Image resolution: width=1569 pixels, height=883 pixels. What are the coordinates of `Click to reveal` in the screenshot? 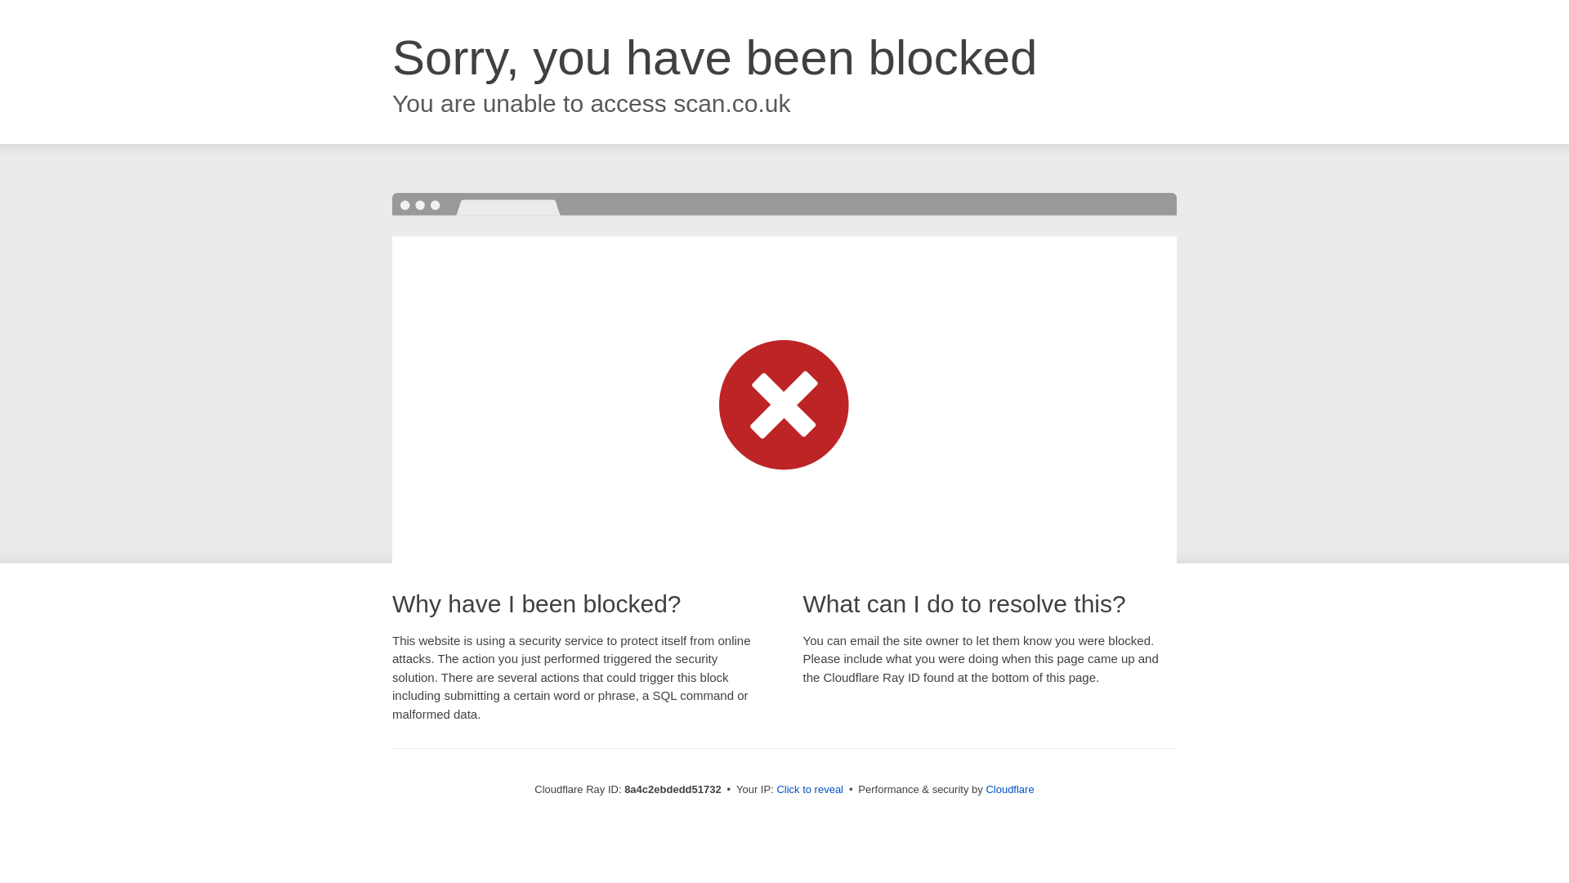 It's located at (810, 790).